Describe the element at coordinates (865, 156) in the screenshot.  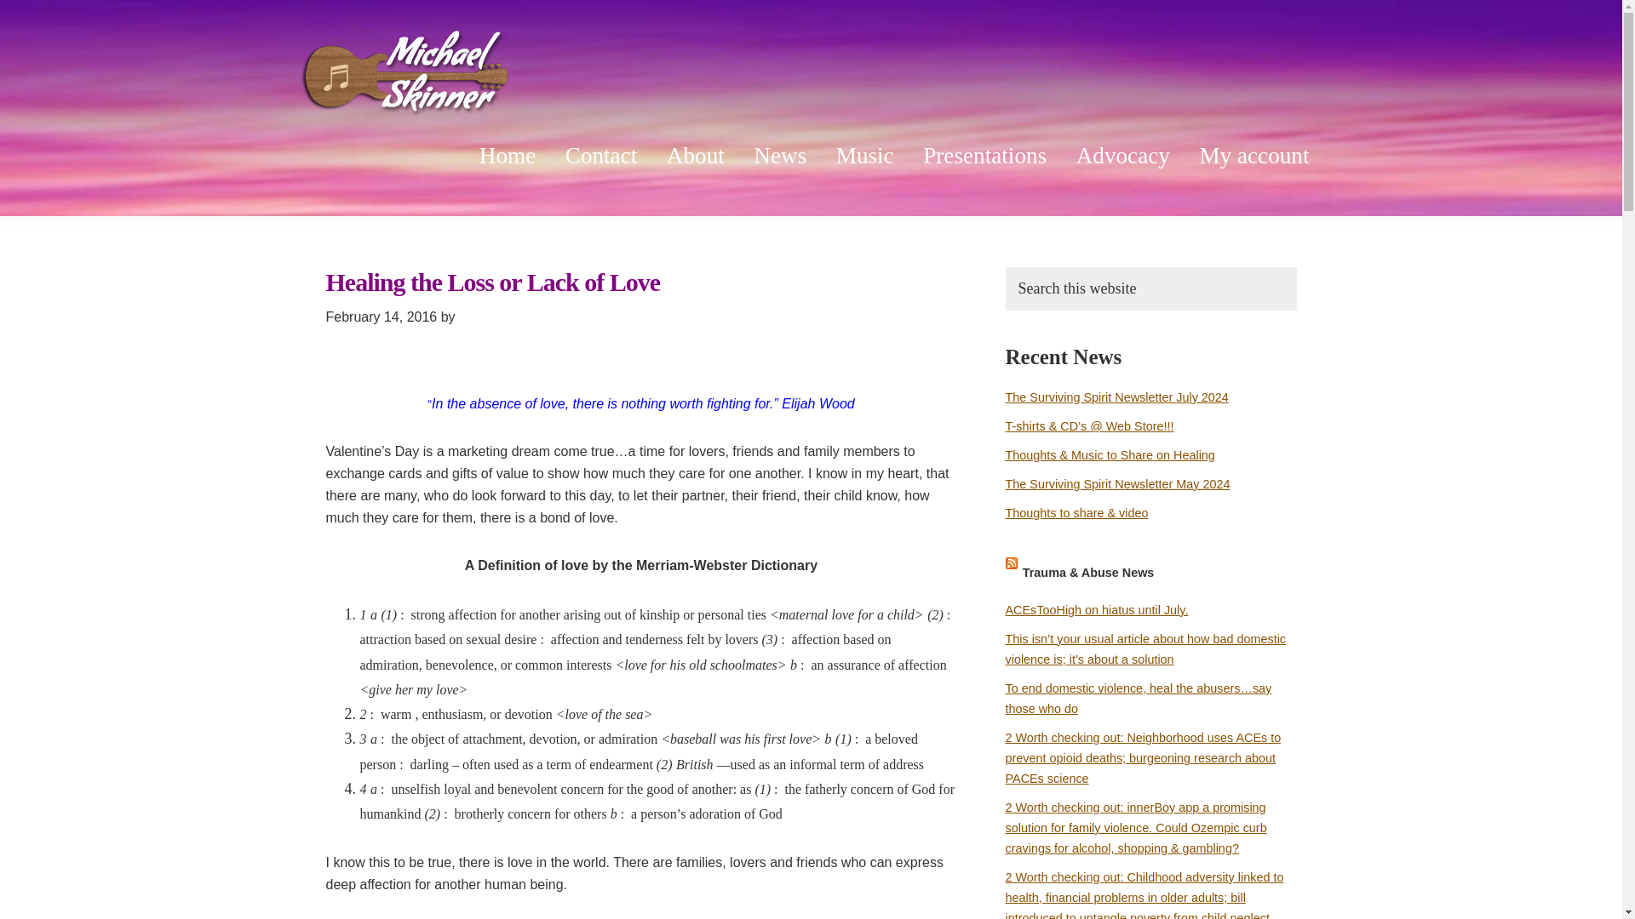
I see `Music` at that location.